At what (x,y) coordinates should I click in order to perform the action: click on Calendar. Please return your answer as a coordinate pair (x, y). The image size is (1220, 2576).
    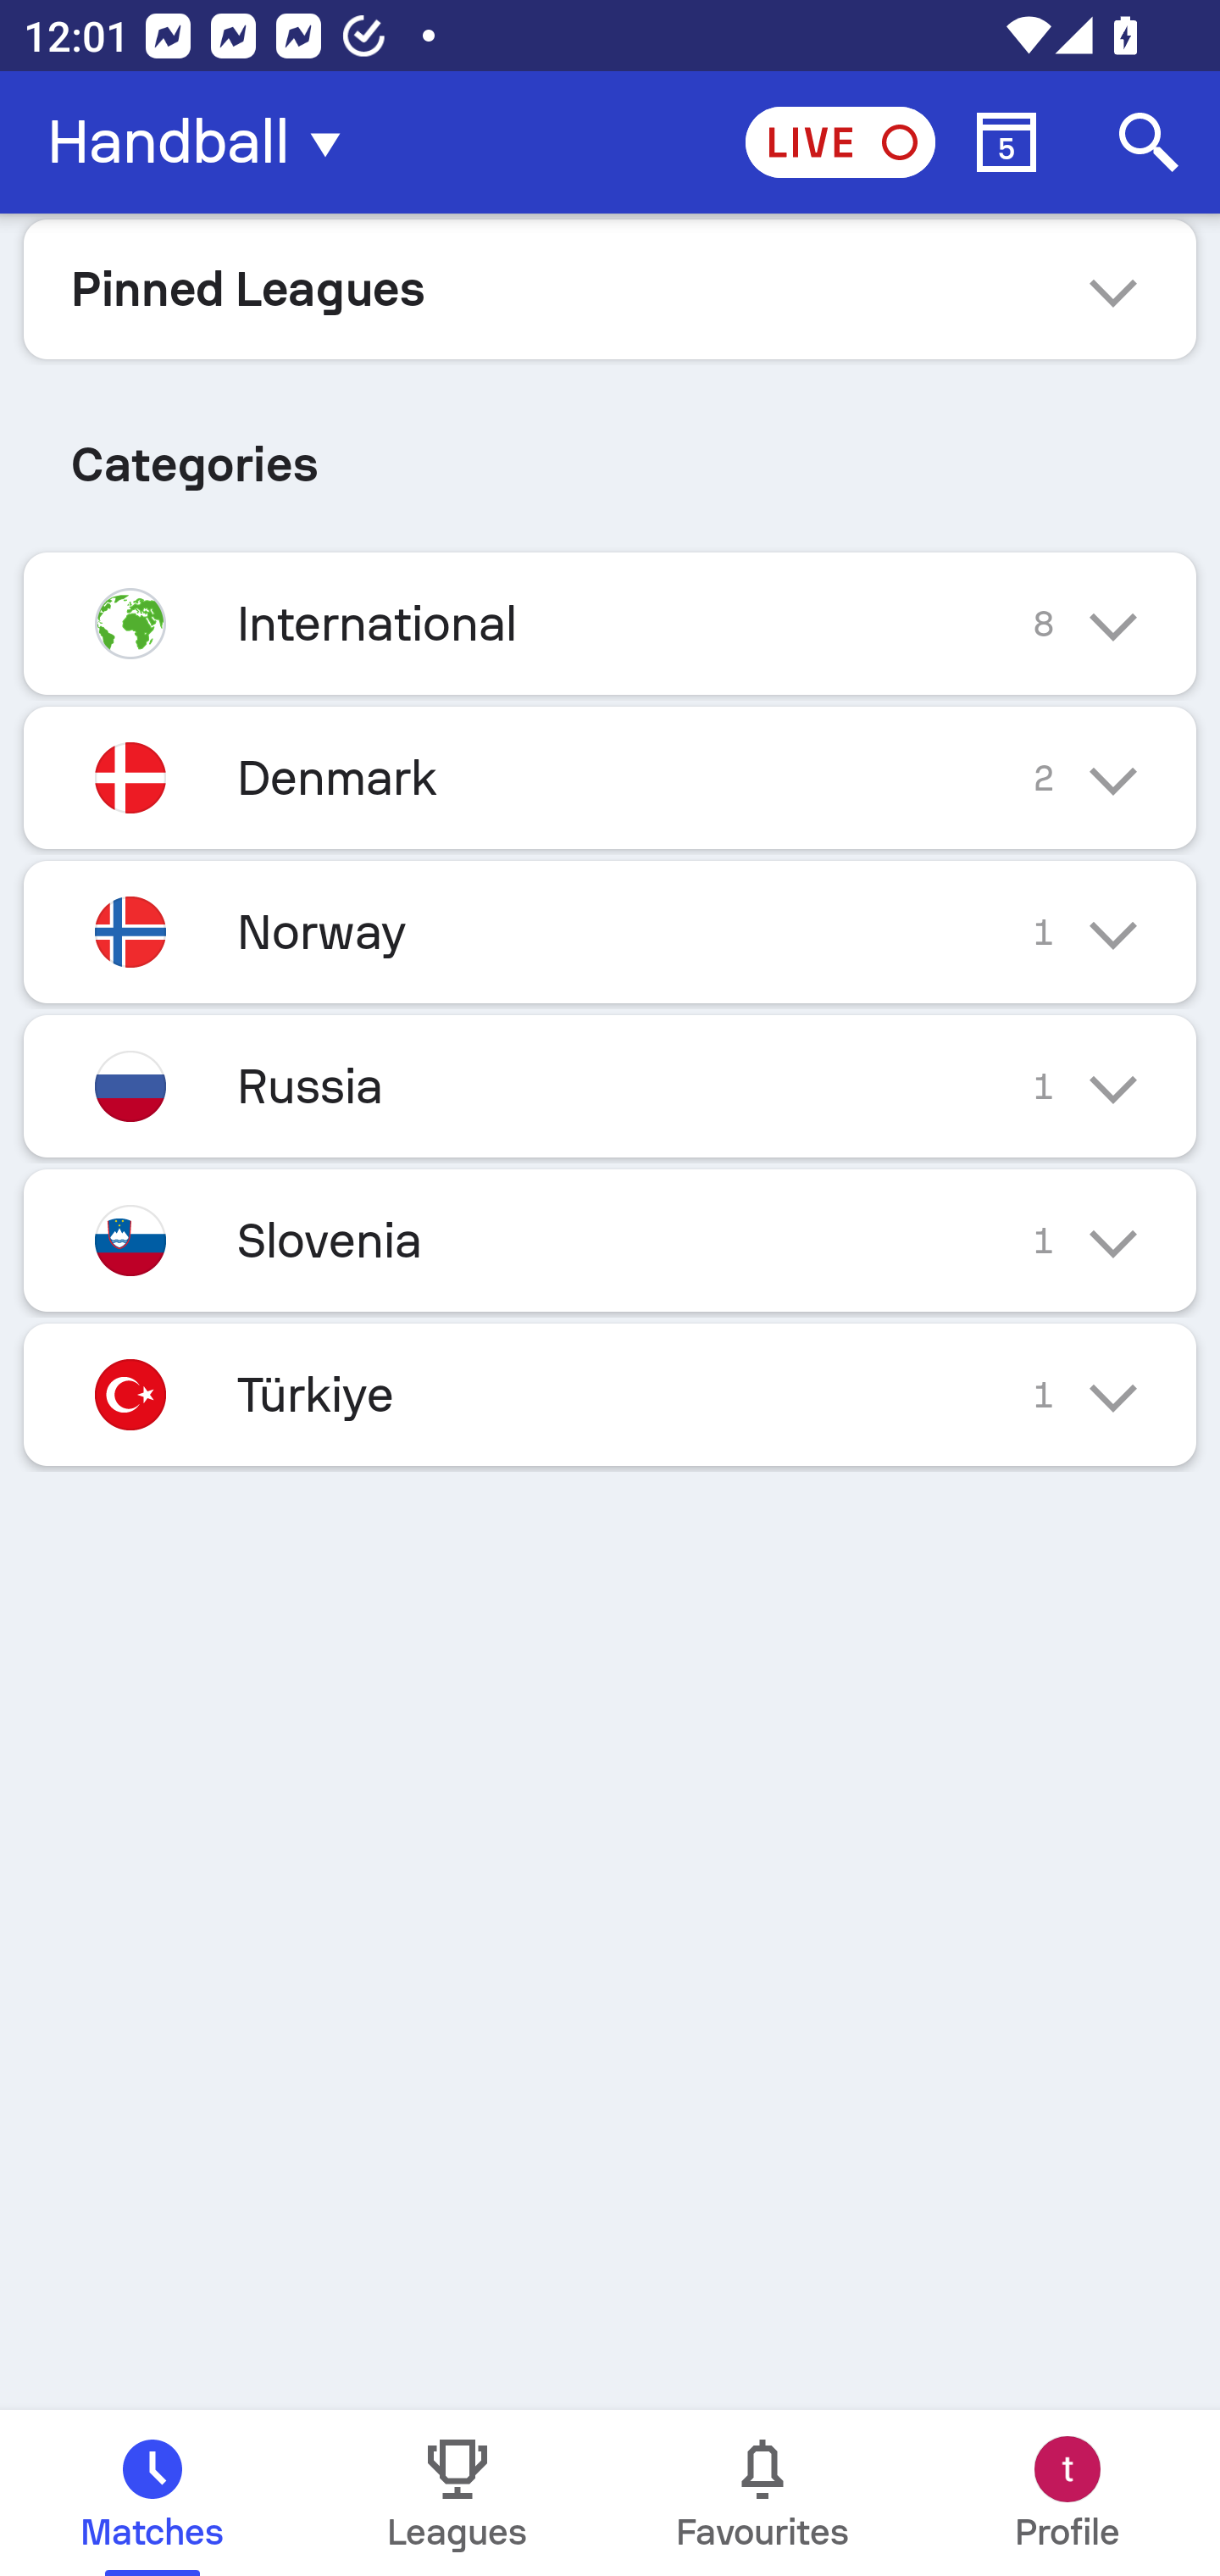
    Looking at the image, I should click on (1006, 142).